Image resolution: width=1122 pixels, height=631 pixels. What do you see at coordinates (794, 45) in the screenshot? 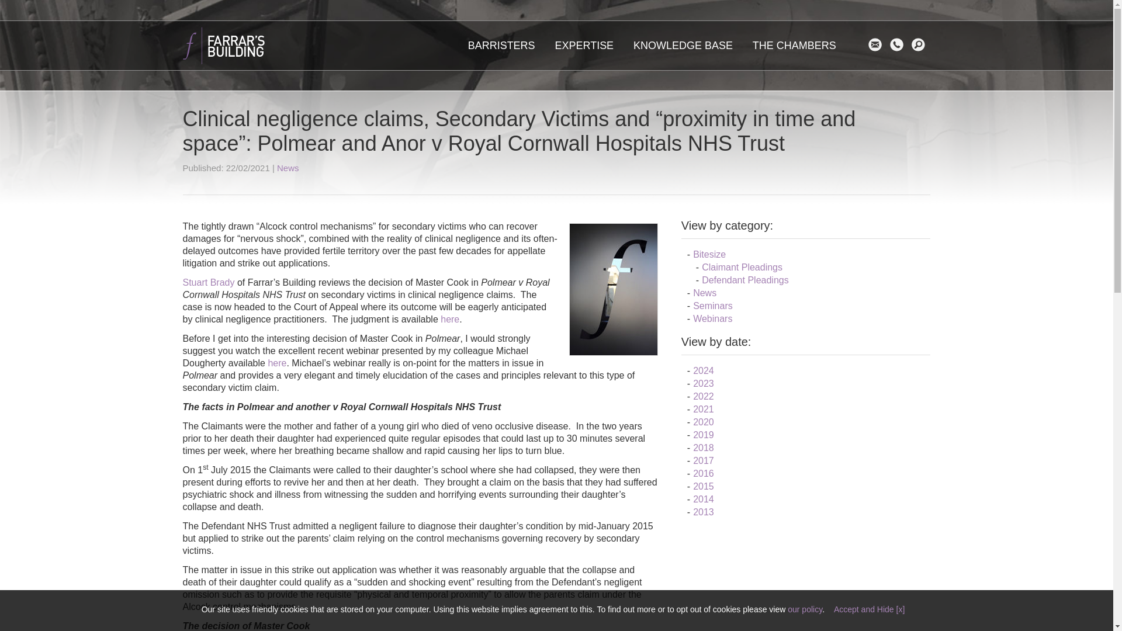
I see `THE CHAMBERS` at bounding box center [794, 45].